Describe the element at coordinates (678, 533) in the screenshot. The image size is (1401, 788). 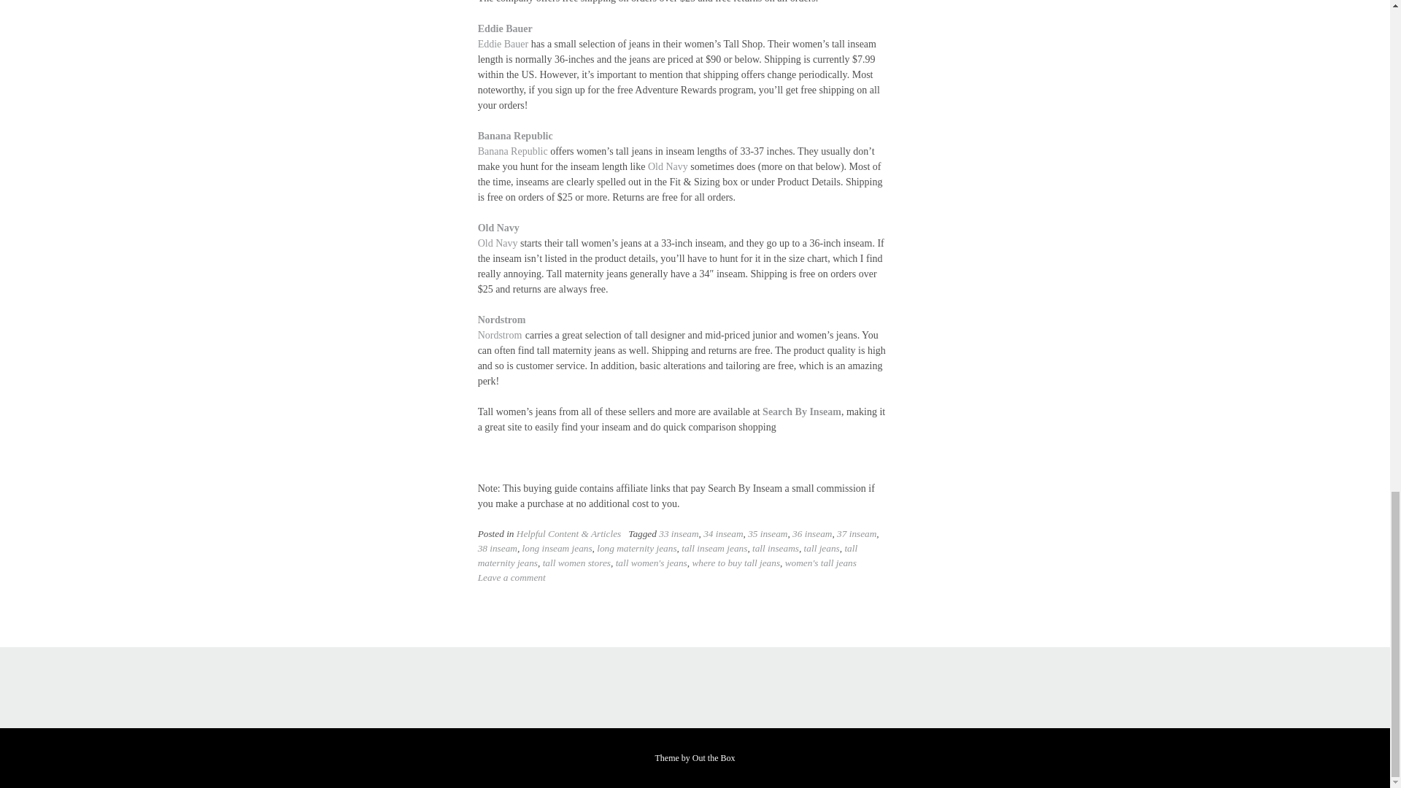
I see `33 inseam` at that location.